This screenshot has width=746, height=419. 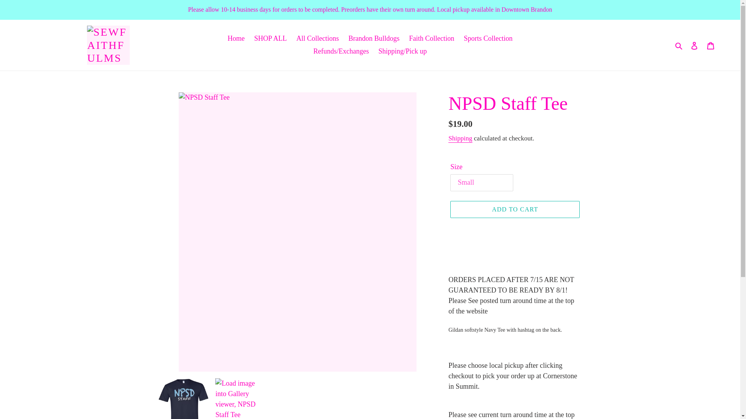 What do you see at coordinates (711, 45) in the screenshot?
I see `Cart` at bounding box center [711, 45].